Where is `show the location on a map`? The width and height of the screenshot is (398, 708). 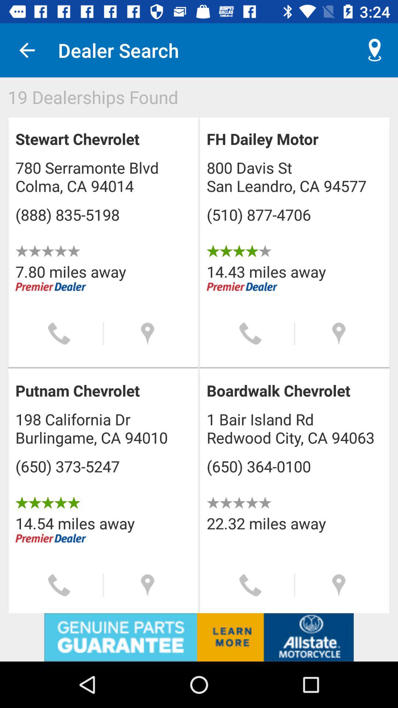 show the location on a map is located at coordinates (339, 585).